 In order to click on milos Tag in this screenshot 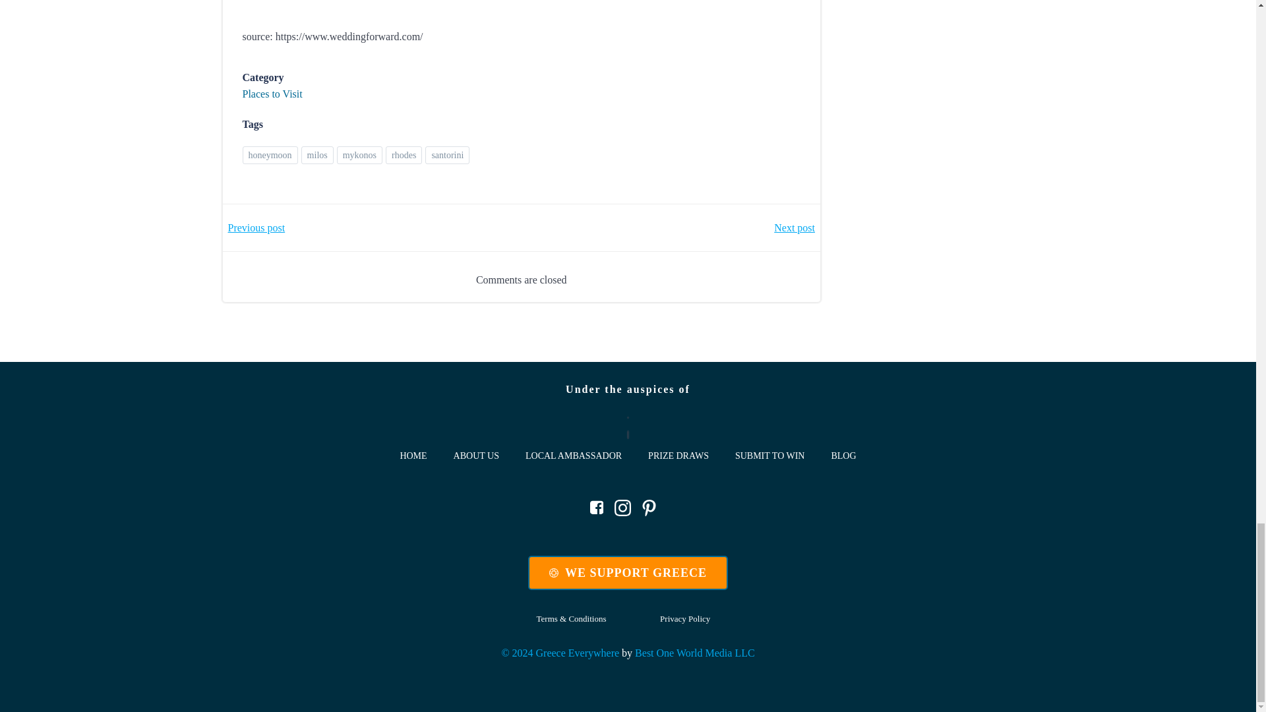, I will do `click(317, 156)`.